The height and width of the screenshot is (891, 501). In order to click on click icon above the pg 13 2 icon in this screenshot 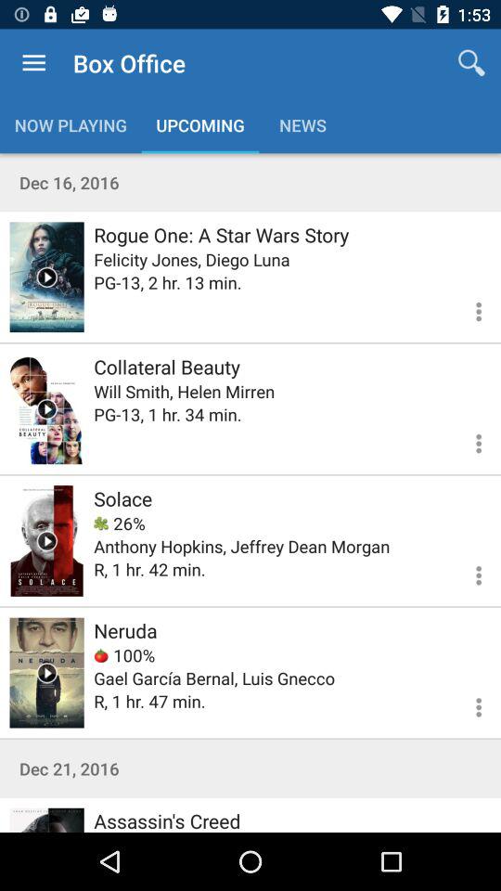, I will do `click(191, 260)`.